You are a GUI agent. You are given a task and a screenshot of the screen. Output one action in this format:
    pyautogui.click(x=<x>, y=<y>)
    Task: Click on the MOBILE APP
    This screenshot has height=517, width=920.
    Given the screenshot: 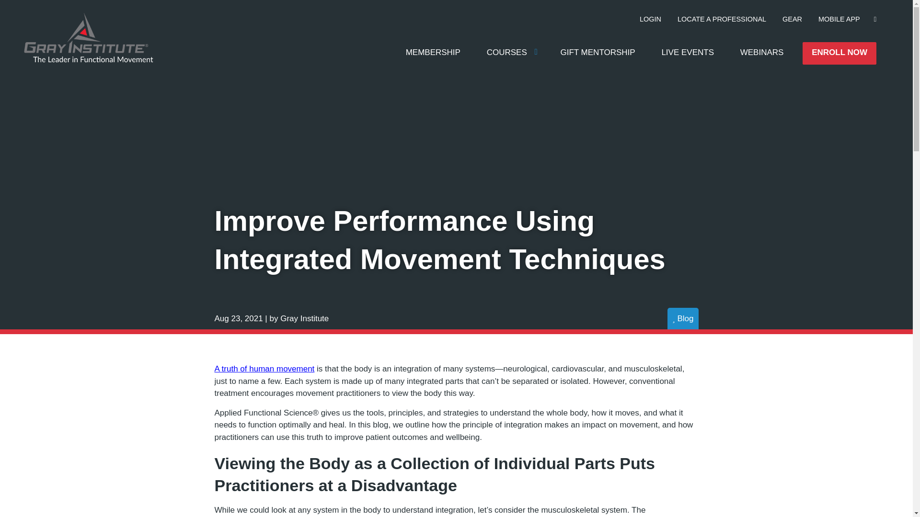 What is the action you would take?
    pyautogui.click(x=839, y=19)
    